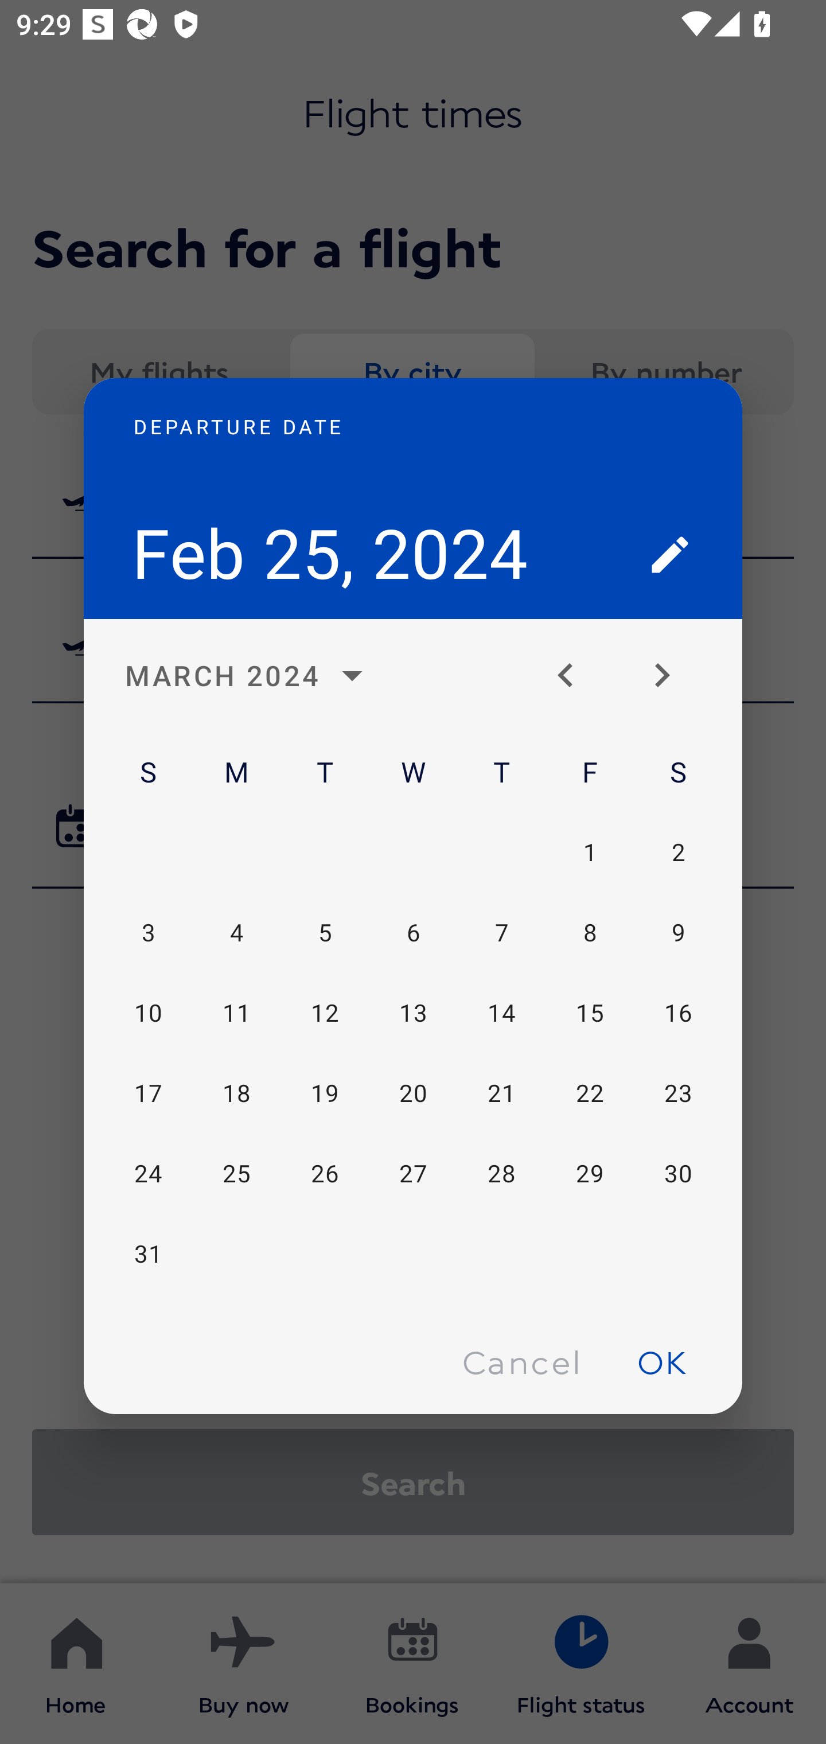 This screenshot has width=826, height=1744. What do you see at coordinates (677, 1013) in the screenshot?
I see `16 Sat, Mar 16` at bounding box center [677, 1013].